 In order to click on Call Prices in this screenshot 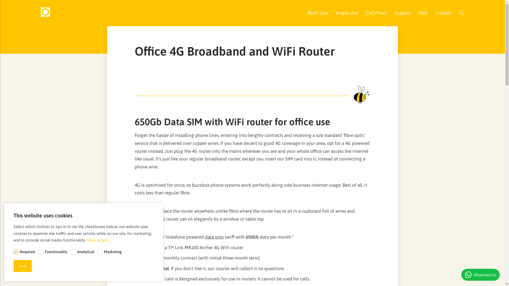, I will do `click(376, 13)`.